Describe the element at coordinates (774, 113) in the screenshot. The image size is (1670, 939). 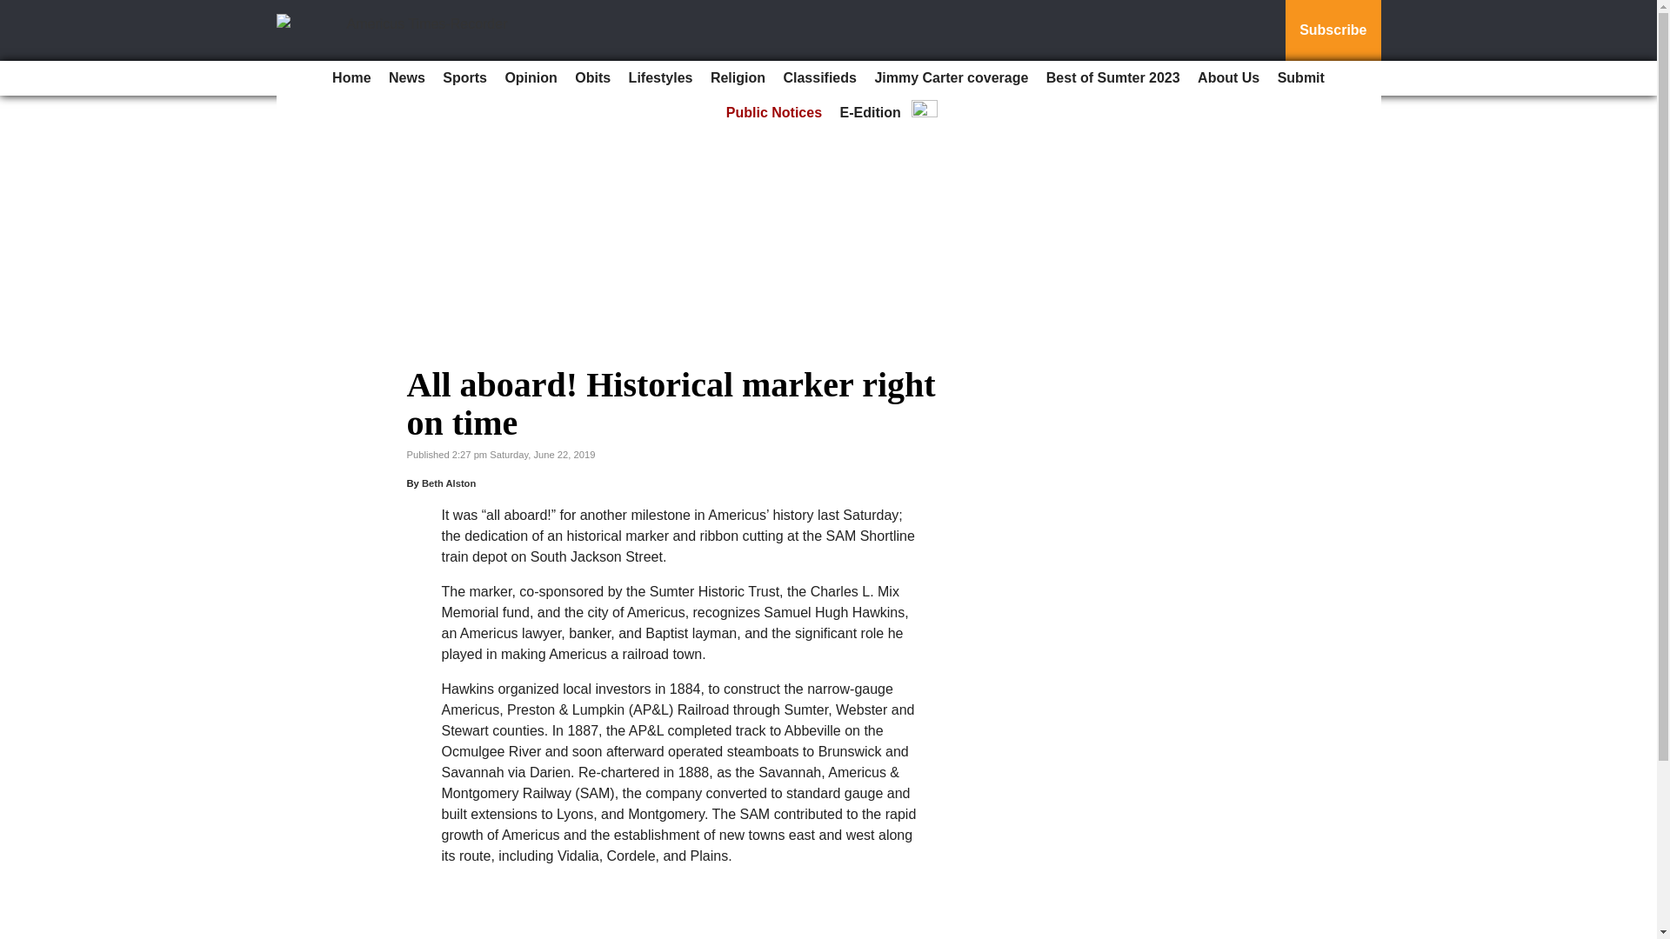
I see `Public Notices` at that location.